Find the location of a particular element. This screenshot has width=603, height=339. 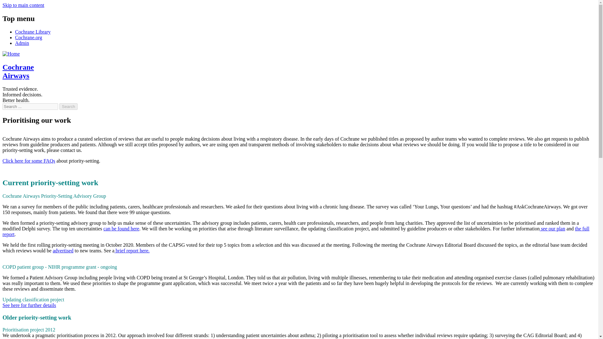

See here for further details is located at coordinates (29, 305).